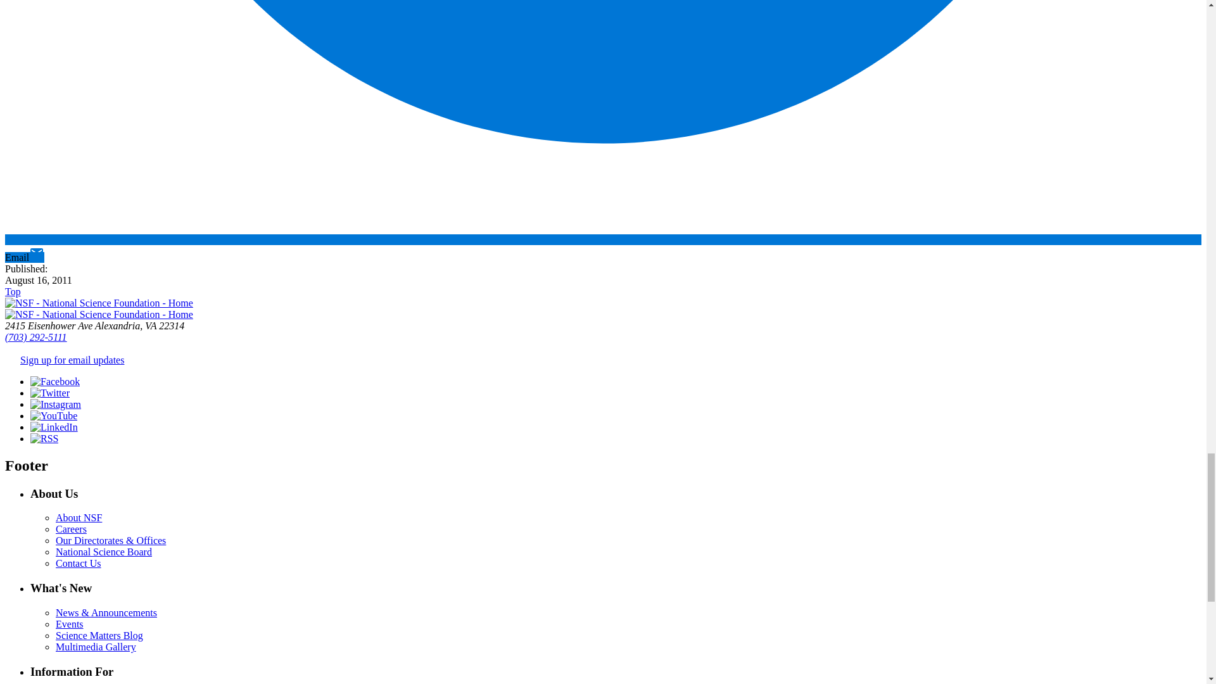  Describe the element at coordinates (71, 529) in the screenshot. I see `Careers` at that location.